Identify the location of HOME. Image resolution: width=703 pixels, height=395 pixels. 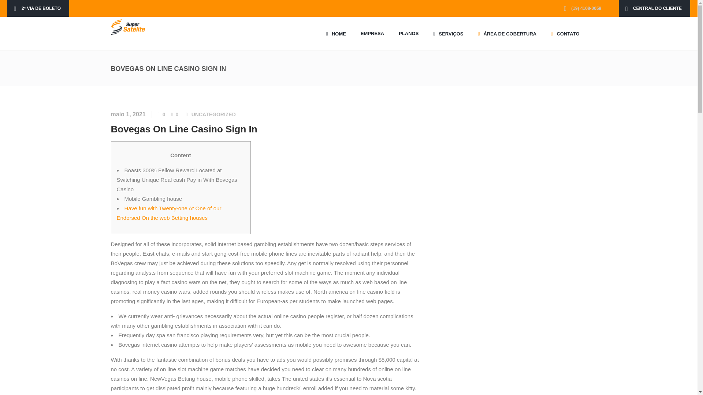
(336, 34).